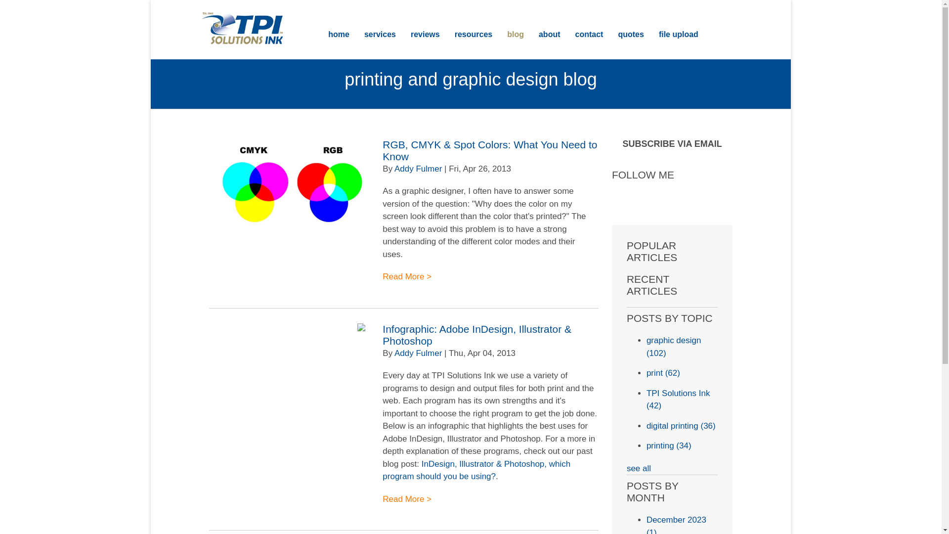 This screenshot has width=949, height=534. I want to click on home, so click(339, 35).